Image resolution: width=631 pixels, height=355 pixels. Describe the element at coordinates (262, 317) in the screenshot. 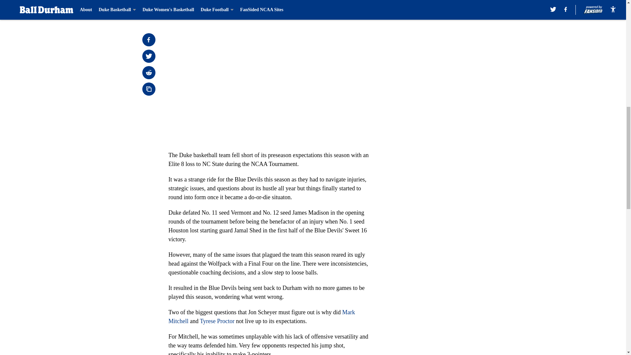

I see `Mark Mitchell` at that location.